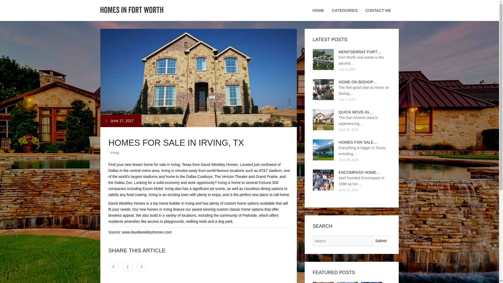 The width and height of the screenshot is (503, 283). I want to click on Homes for sale in Fort Worth Texas, so click(347, 282).